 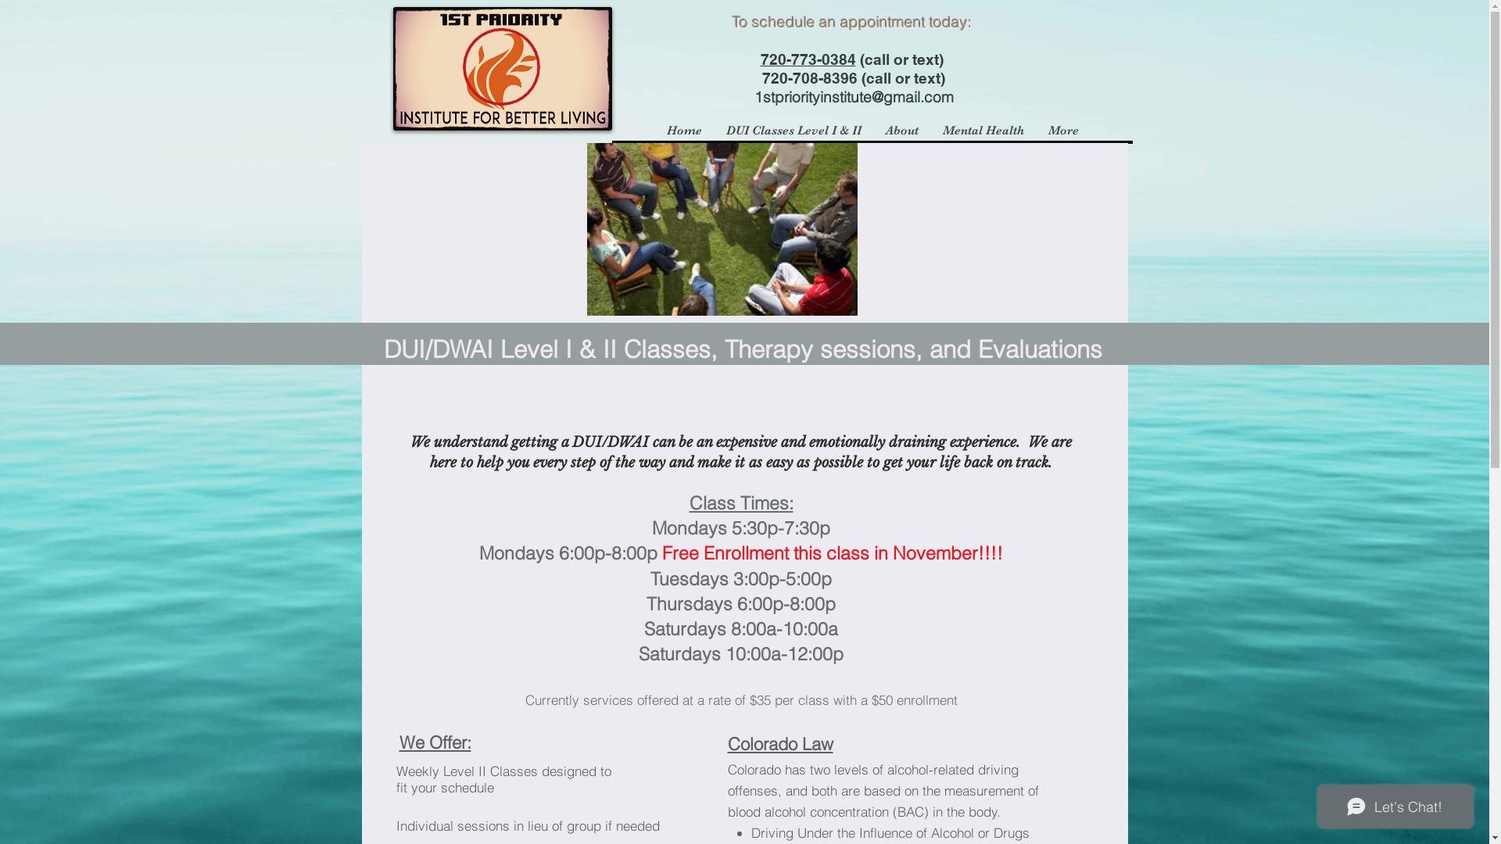 I want to click on About, so click(x=901, y=131).